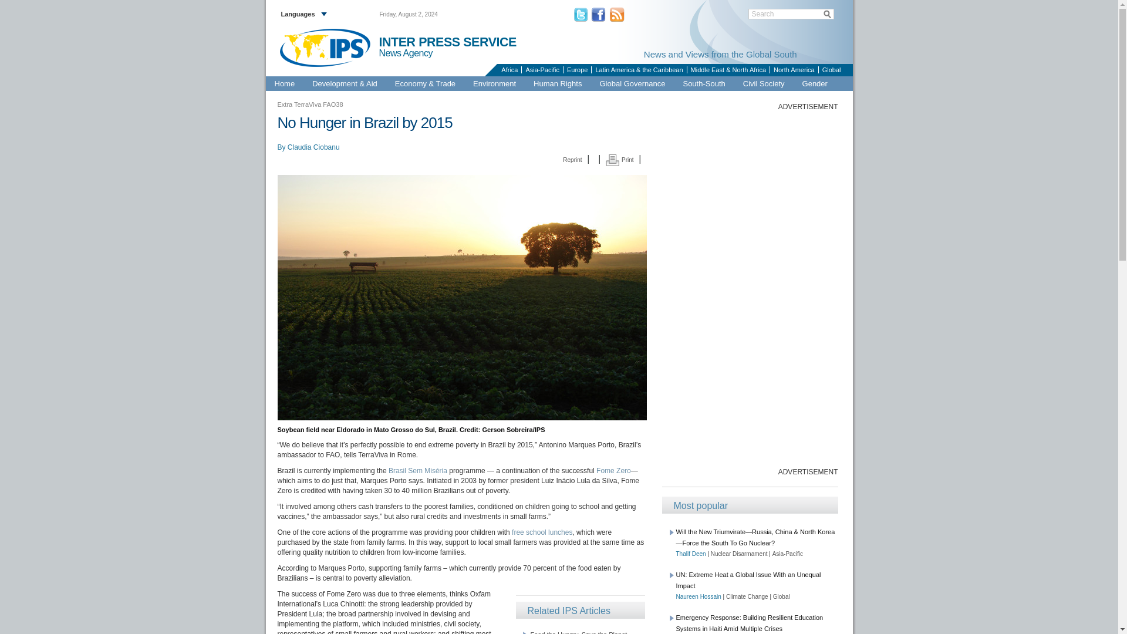 This screenshot has width=1127, height=634. What do you see at coordinates (447, 42) in the screenshot?
I see `INTER PRESS SERVICE` at bounding box center [447, 42].